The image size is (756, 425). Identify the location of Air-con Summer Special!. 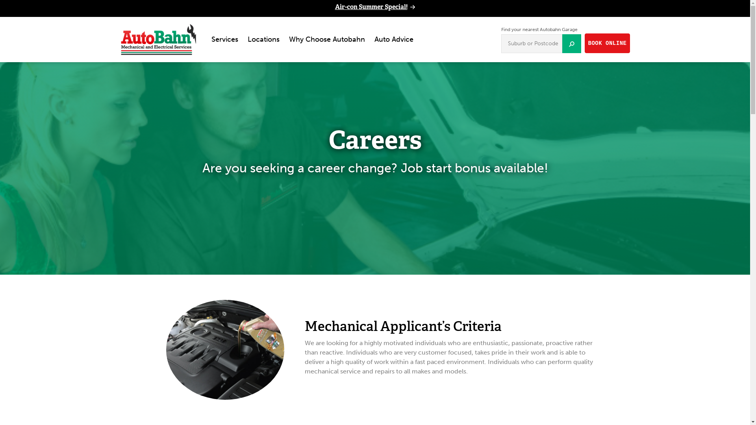
(375, 7).